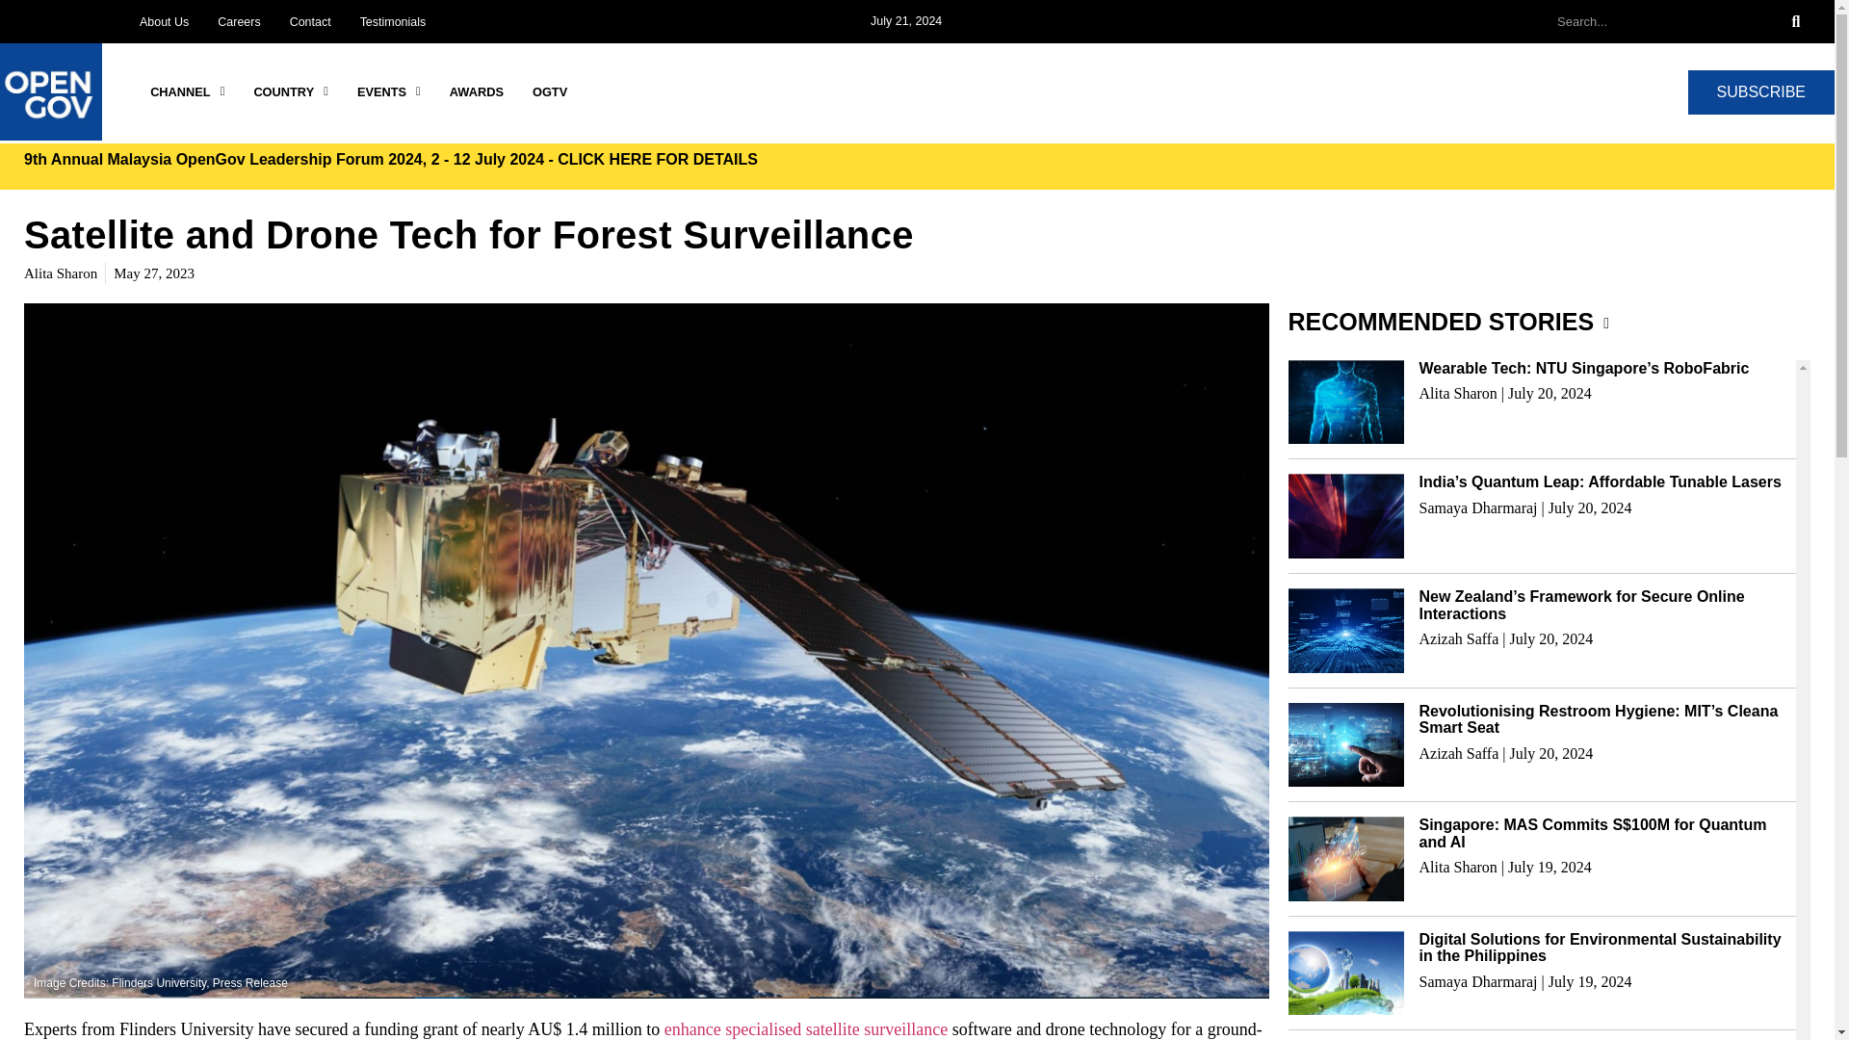 The height and width of the screenshot is (1040, 1849). I want to click on Testimonials, so click(393, 21).